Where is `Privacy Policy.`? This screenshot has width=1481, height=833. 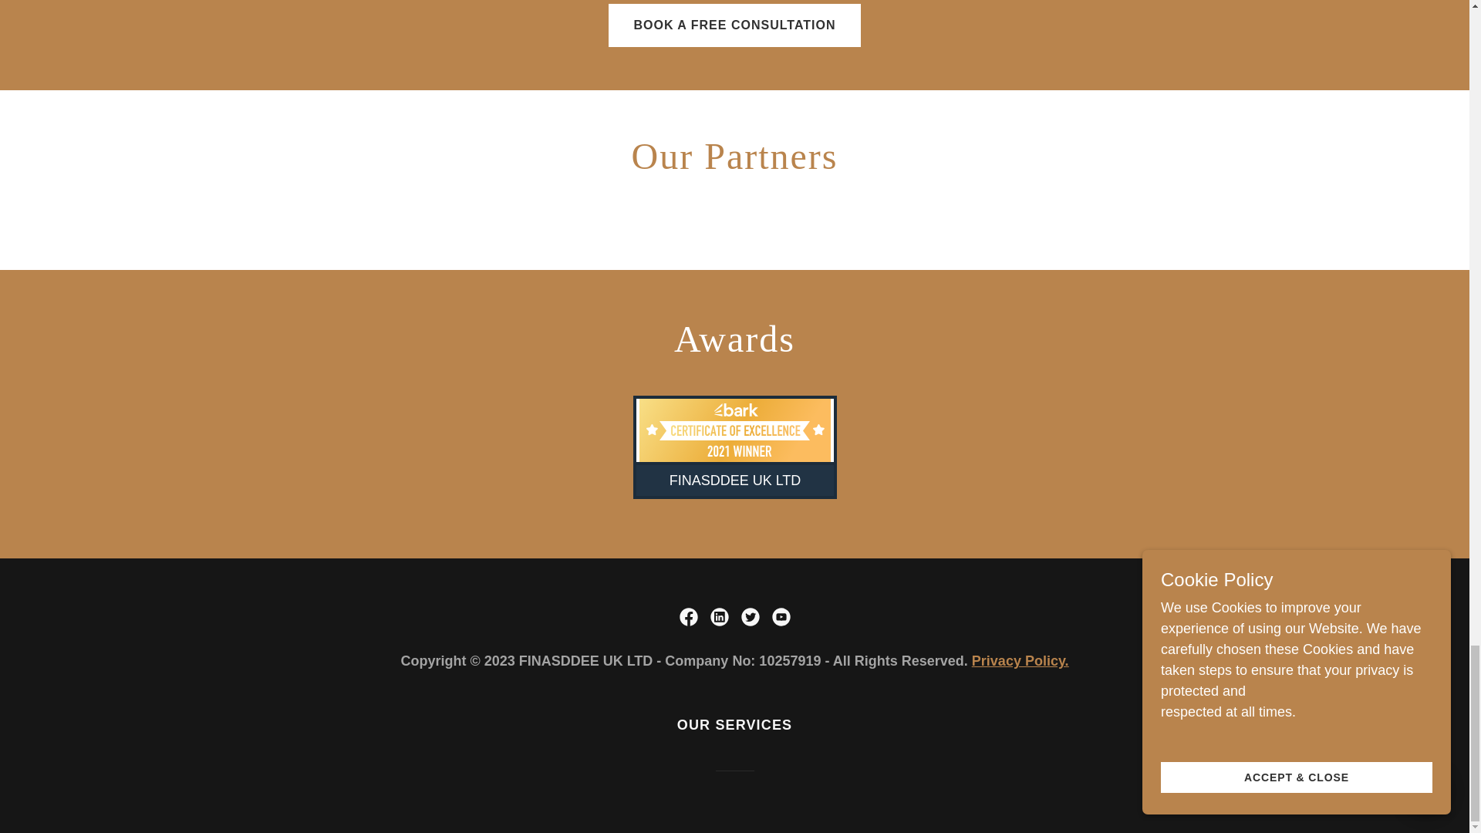
Privacy Policy. is located at coordinates (1020, 660).